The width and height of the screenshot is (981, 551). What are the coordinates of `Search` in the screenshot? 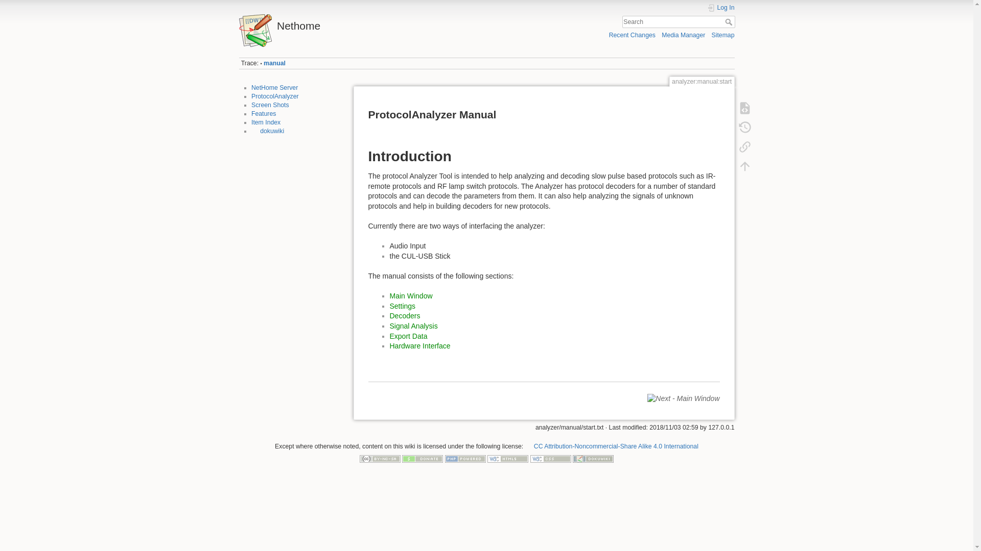 It's located at (729, 21).